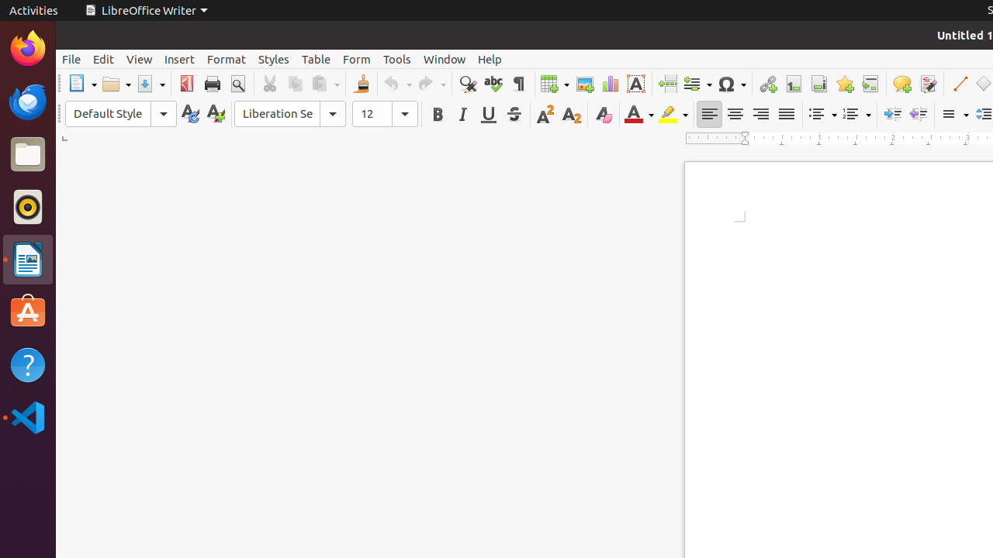  Describe the element at coordinates (28, 259) in the screenshot. I see `LibreOffice Writer` at that location.